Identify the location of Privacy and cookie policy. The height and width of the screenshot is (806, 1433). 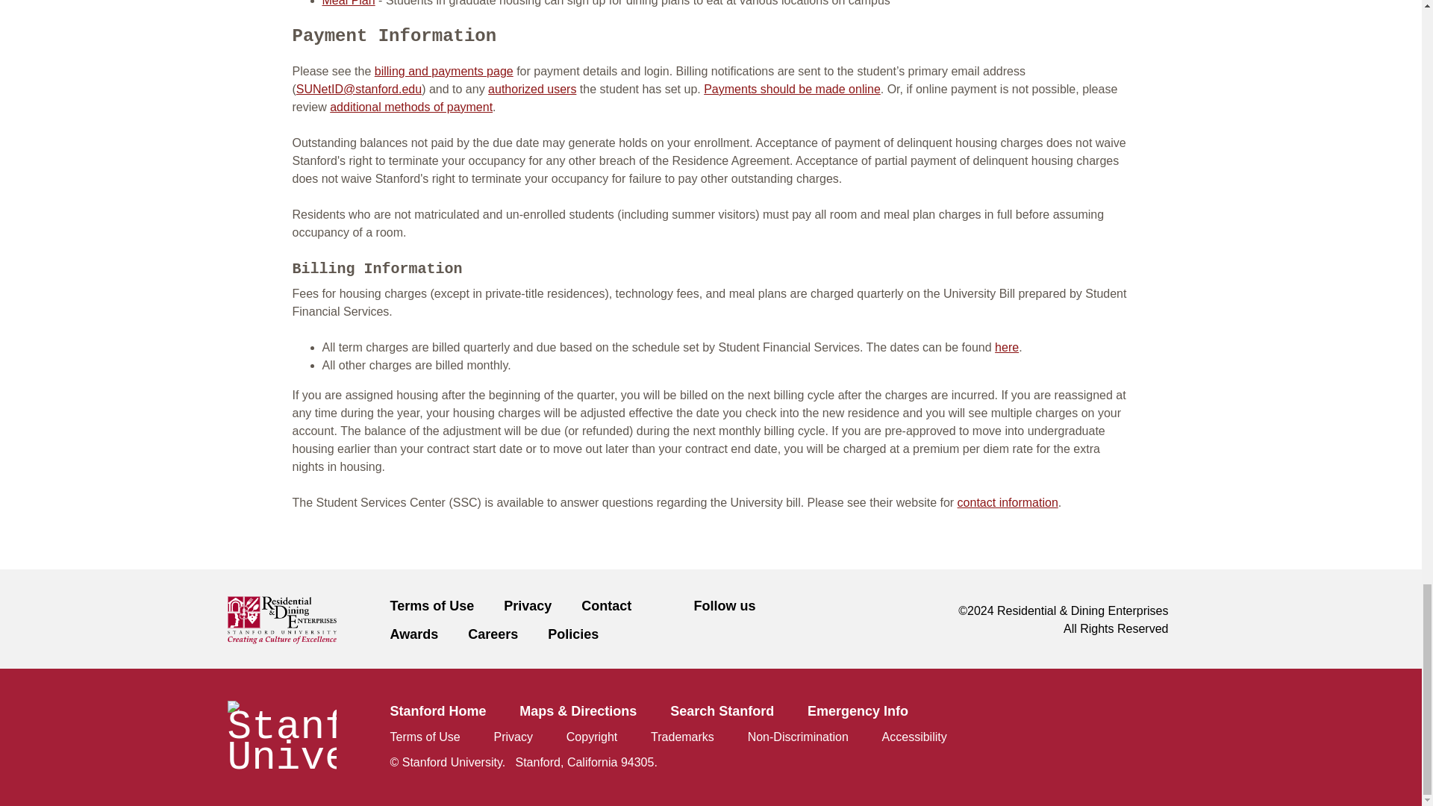
(513, 736).